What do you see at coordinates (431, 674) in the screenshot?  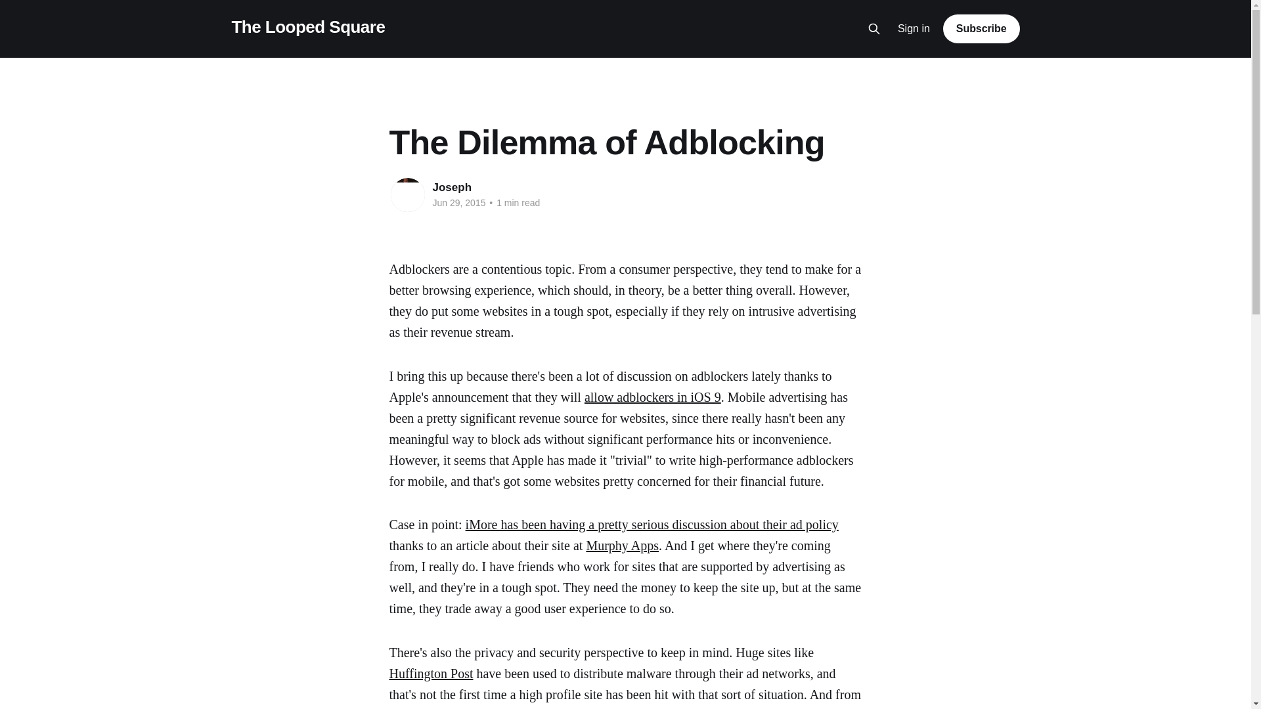 I see `Huffington Post` at bounding box center [431, 674].